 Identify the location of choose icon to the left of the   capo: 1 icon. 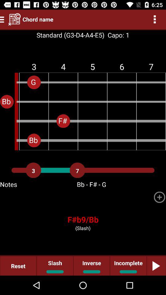
(70, 35).